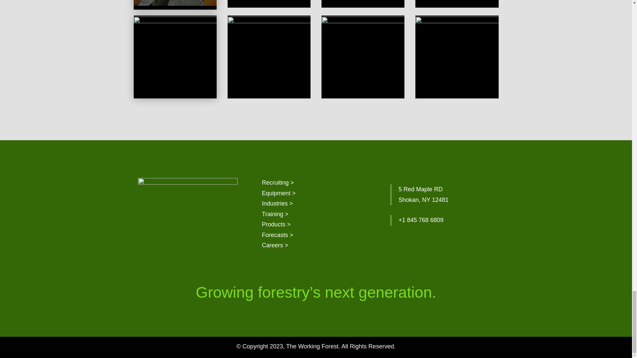 The image size is (637, 358). What do you see at coordinates (277, 204) in the screenshot?
I see `Industries` at bounding box center [277, 204].